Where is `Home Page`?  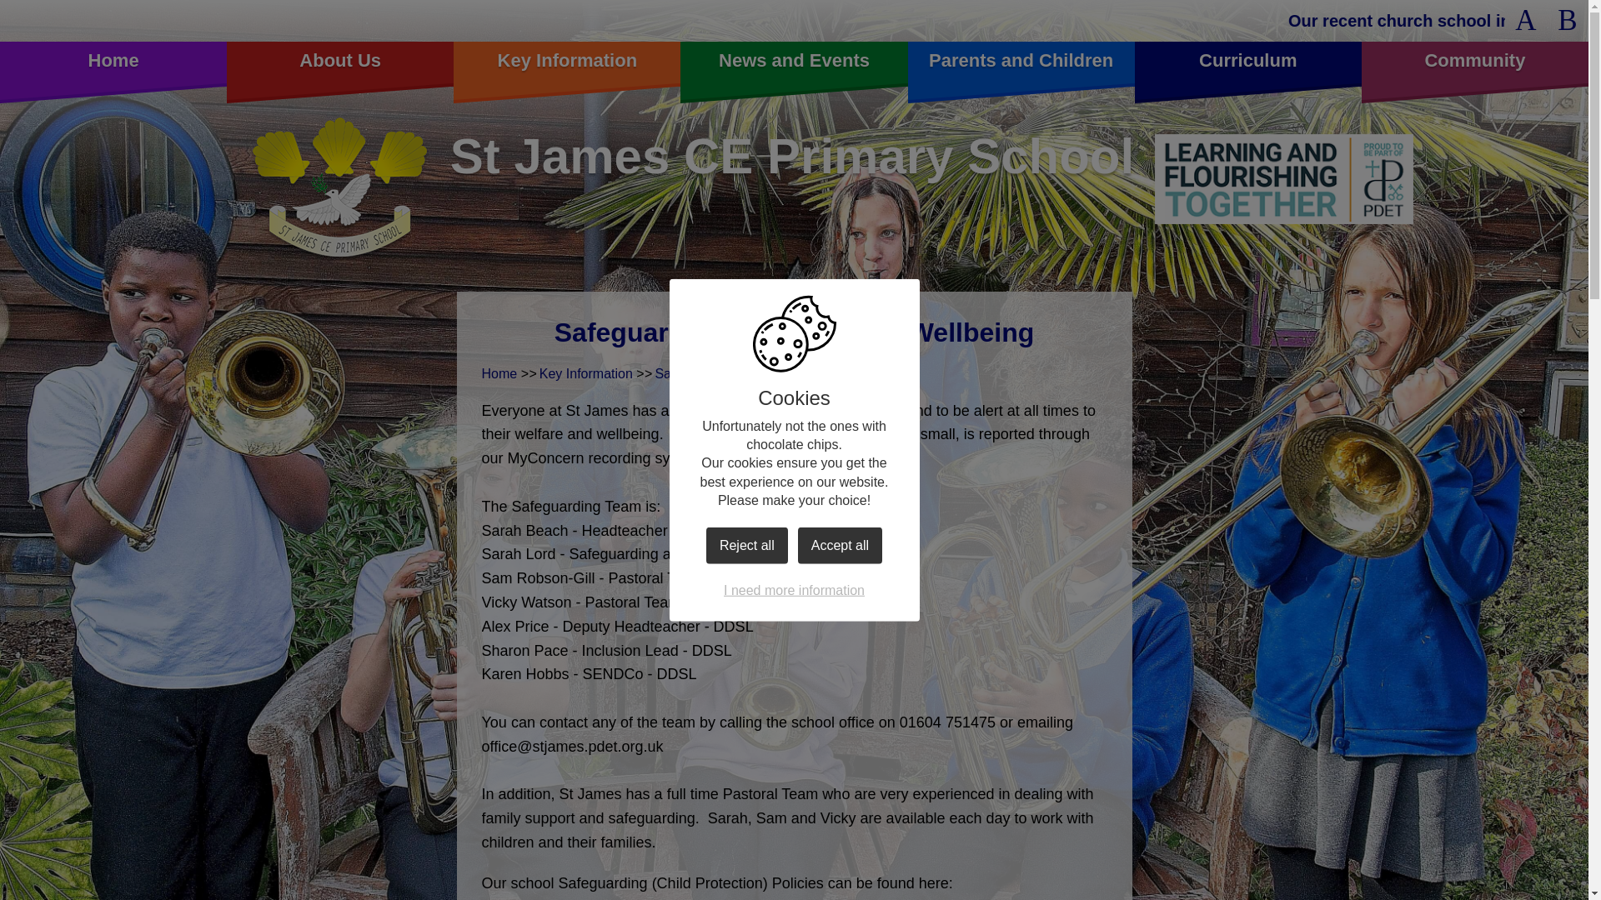
Home Page is located at coordinates (1021, 62).